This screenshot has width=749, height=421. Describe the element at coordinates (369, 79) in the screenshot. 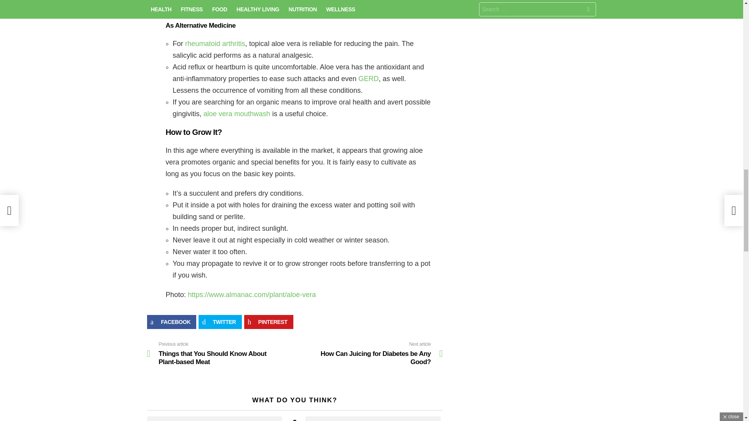

I see `GERD` at that location.